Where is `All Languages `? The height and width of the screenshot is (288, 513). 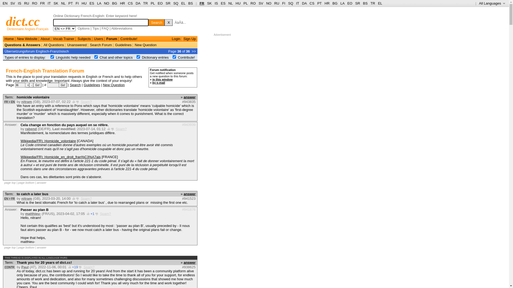 All Languages  is located at coordinates (492, 3).